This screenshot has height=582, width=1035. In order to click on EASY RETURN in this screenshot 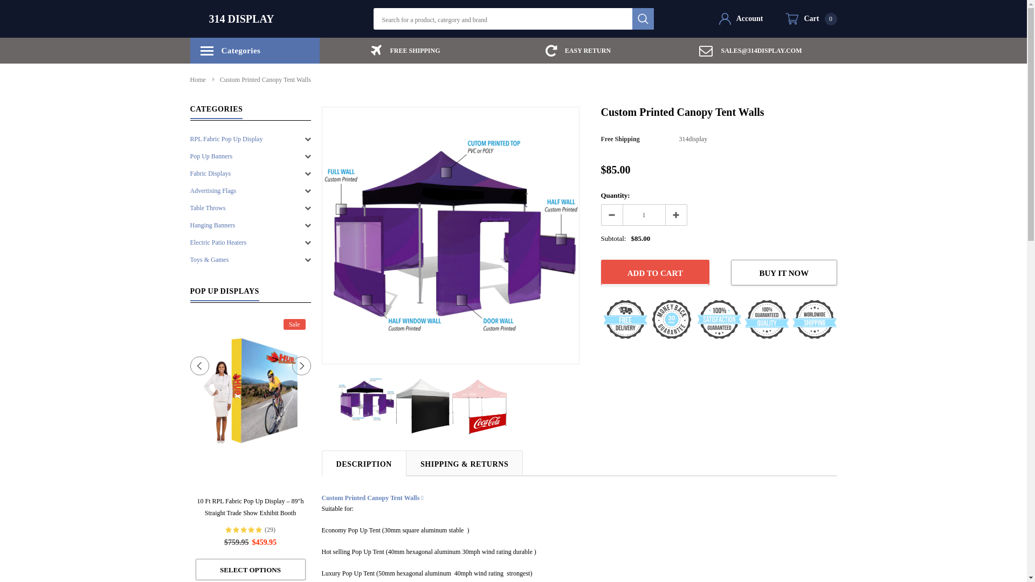, I will do `click(578, 51)`.